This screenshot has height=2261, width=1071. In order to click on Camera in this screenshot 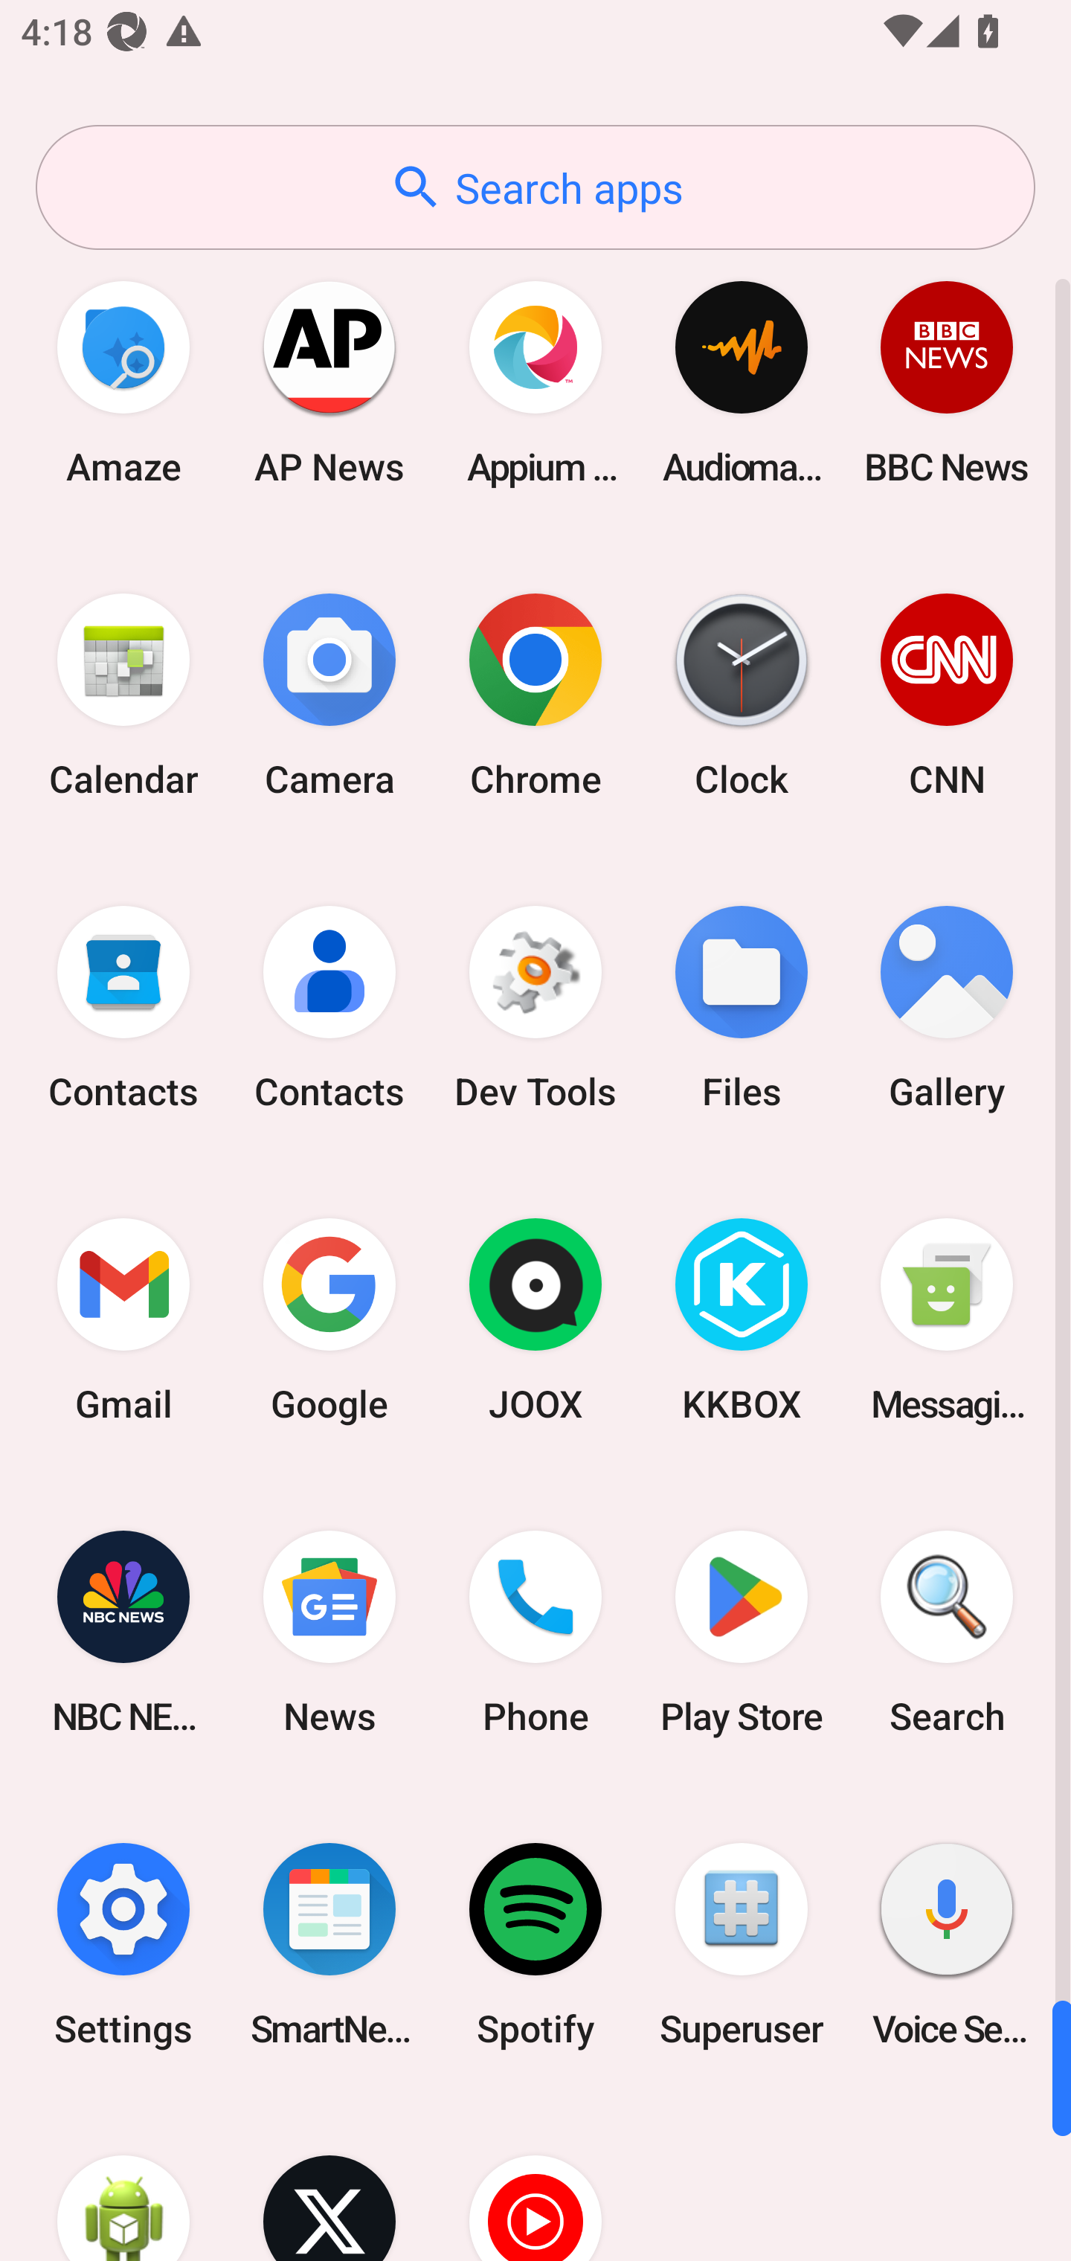, I will do `click(329, 695)`.